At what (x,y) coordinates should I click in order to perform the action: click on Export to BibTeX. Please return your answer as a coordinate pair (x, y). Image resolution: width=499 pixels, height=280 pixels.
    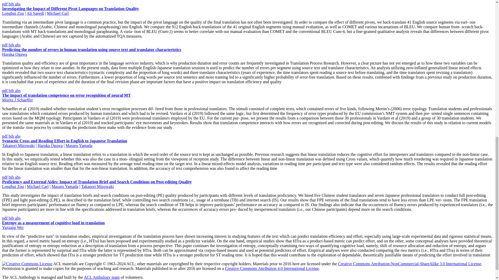
    Looking at the image, I should click on (11, 4).